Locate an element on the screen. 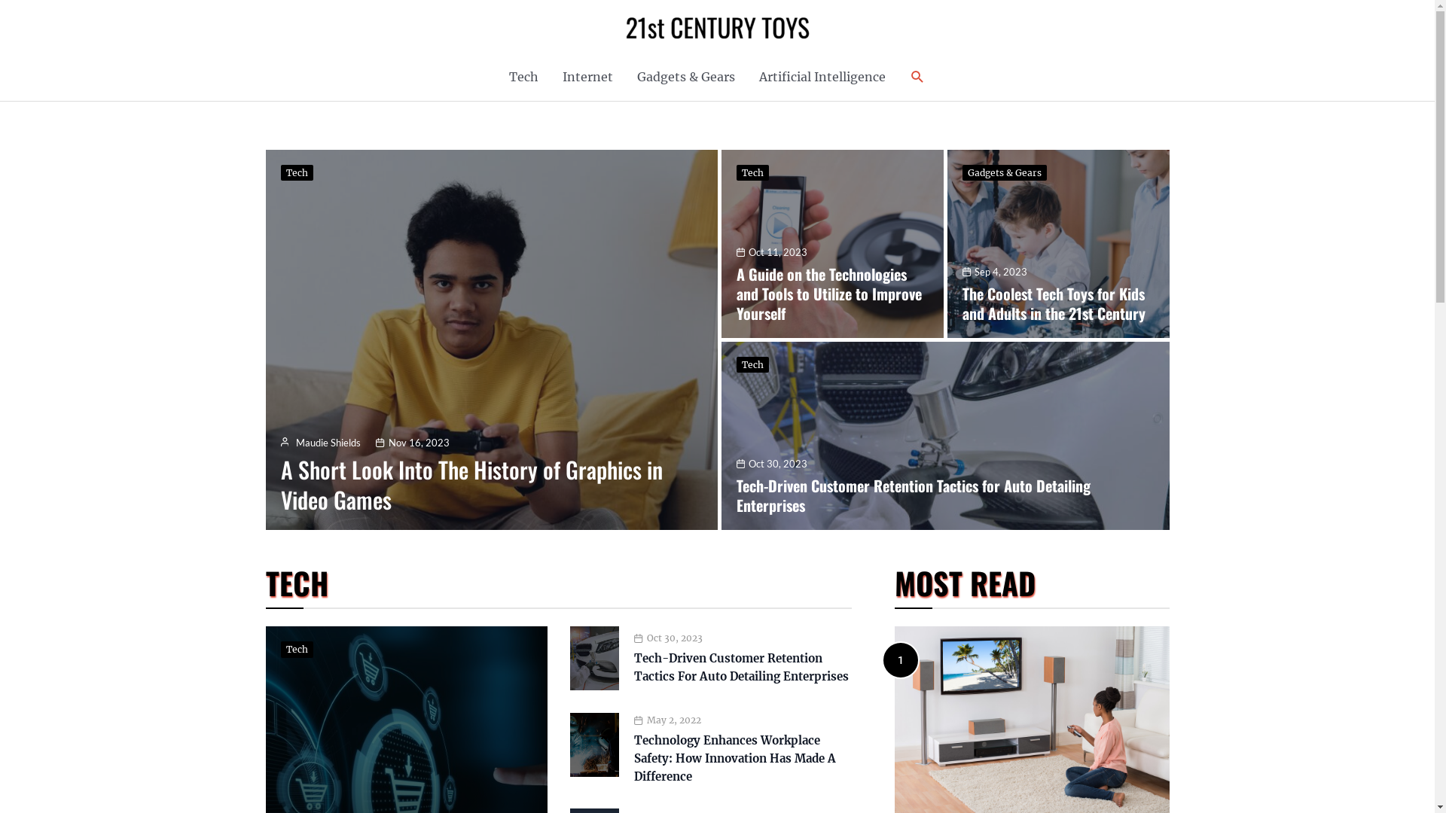  Artificial Intelligence is located at coordinates (822, 77).